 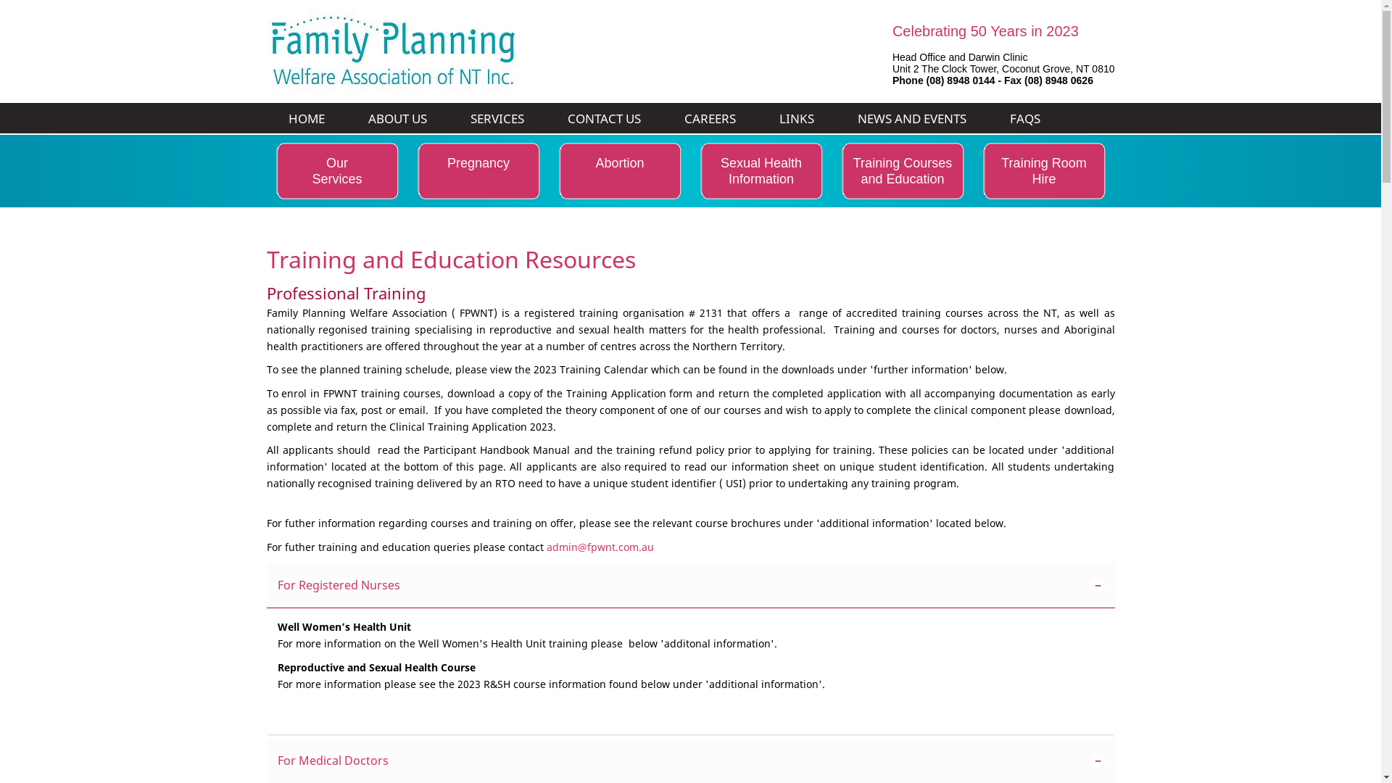 What do you see at coordinates (761, 171) in the screenshot?
I see `Sexual Health
Information` at bounding box center [761, 171].